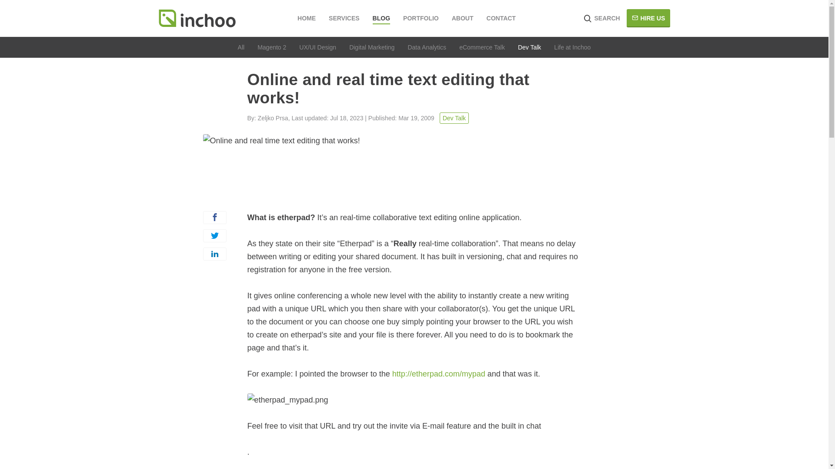 This screenshot has width=835, height=469. Describe the element at coordinates (599, 18) in the screenshot. I see `SEARCH` at that location.